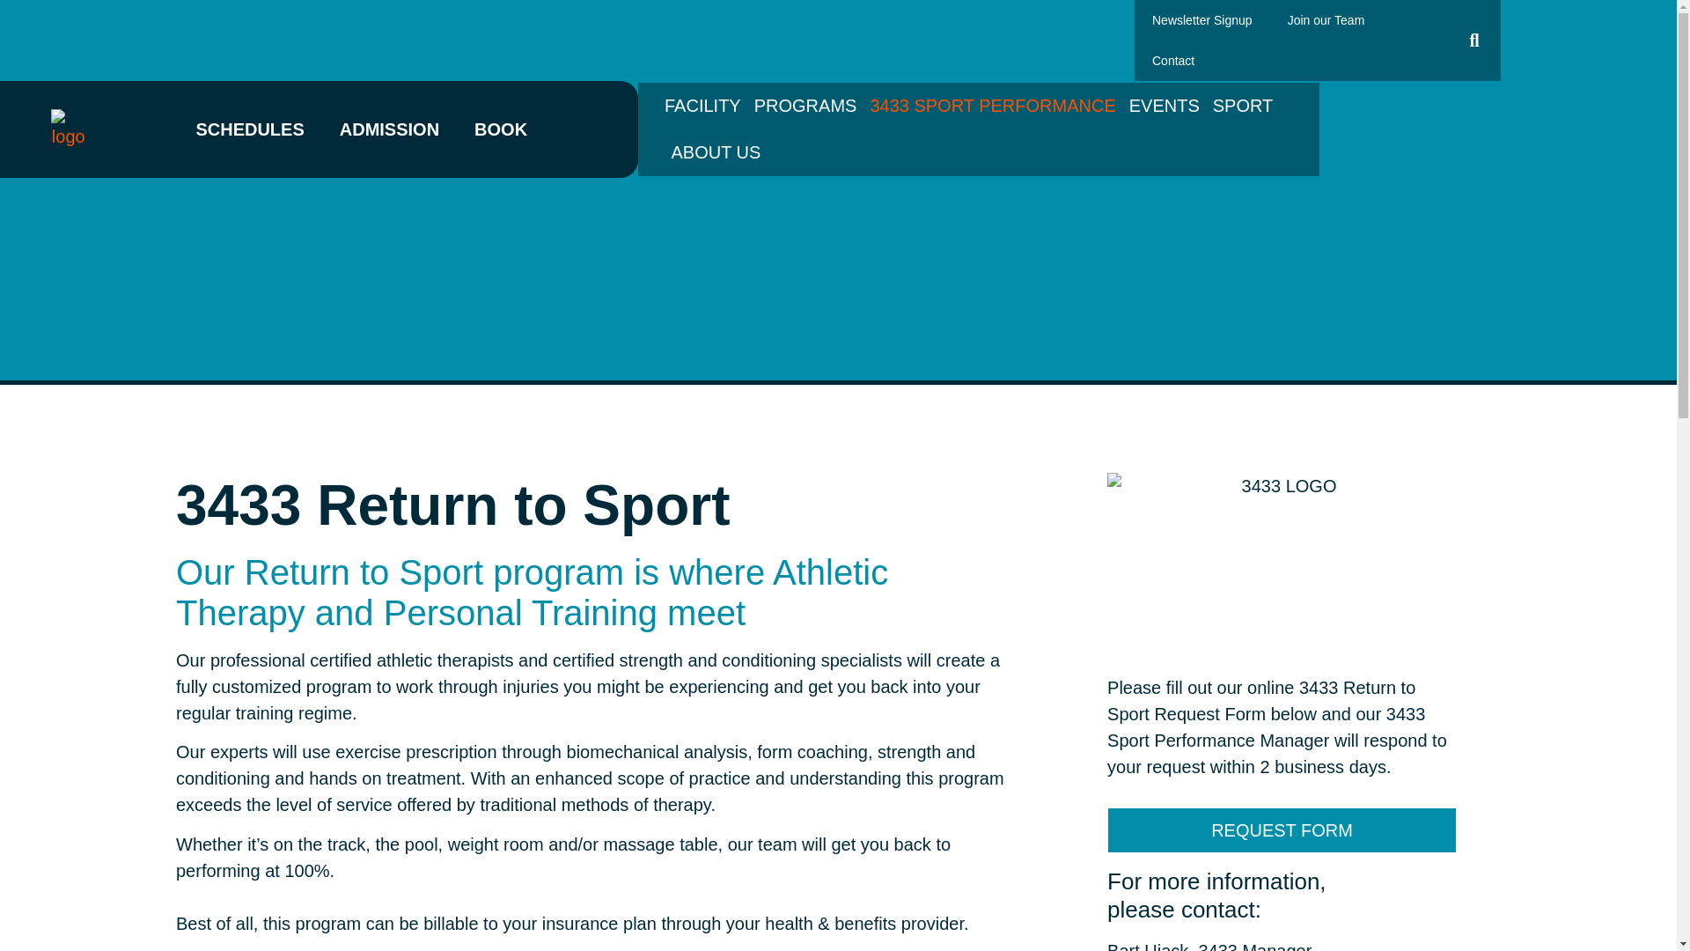 This screenshot has height=951, width=1690. I want to click on BOOK, so click(501, 129).